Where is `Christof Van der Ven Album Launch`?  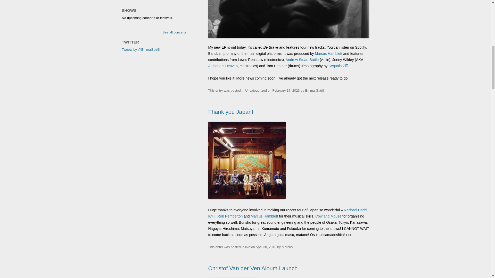
Christof Van der Ven Album Launch is located at coordinates (253, 268).